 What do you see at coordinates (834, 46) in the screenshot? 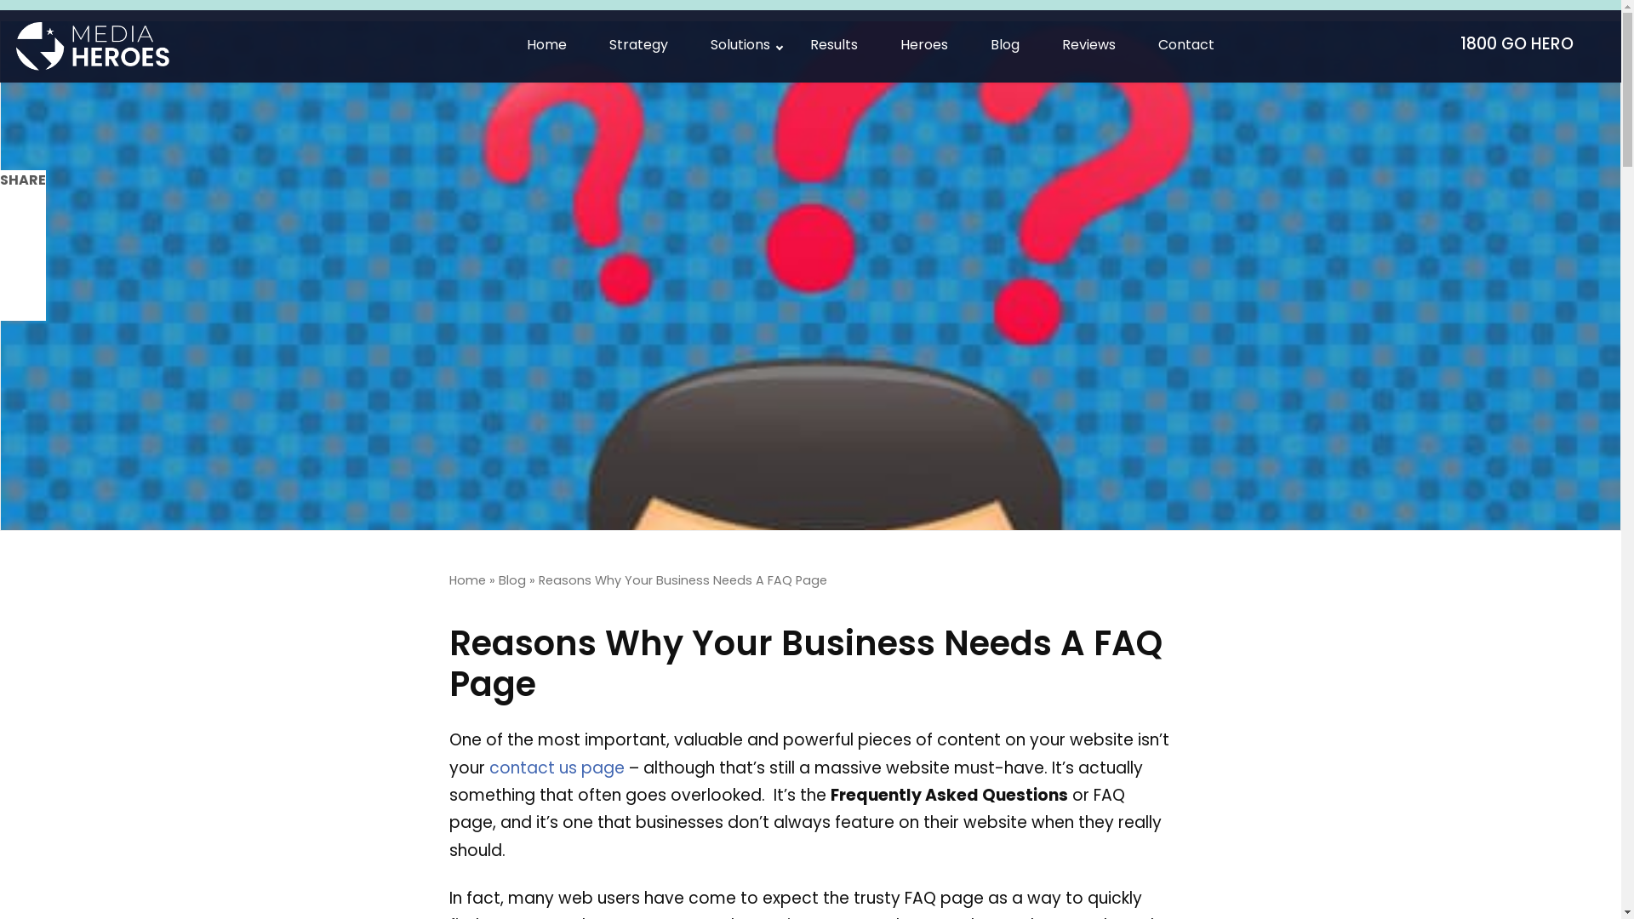
I see `Results` at bounding box center [834, 46].